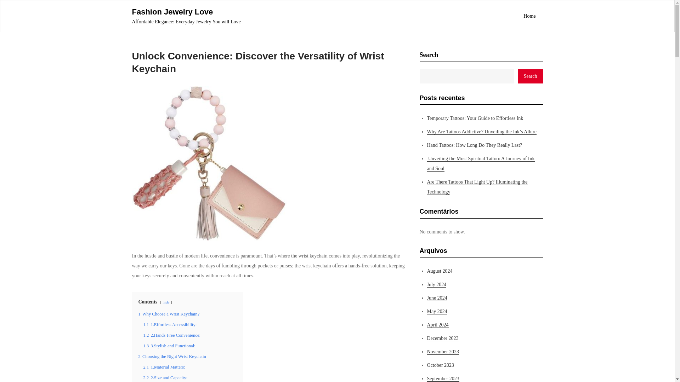 The image size is (680, 382). Describe the element at coordinates (169, 314) in the screenshot. I see `1 Why Choose a Wrist Keychain?` at that location.